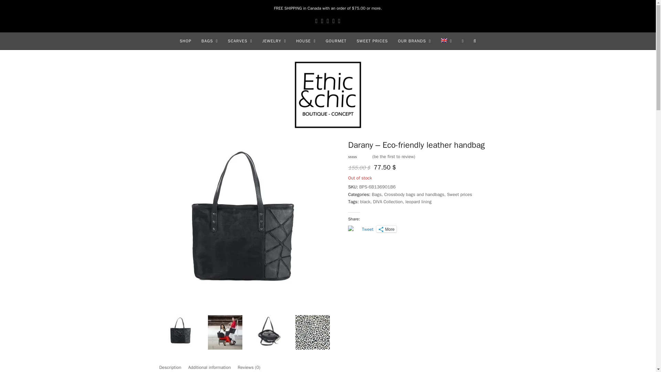  What do you see at coordinates (274, 41) in the screenshot?
I see `JEWELRY` at bounding box center [274, 41].